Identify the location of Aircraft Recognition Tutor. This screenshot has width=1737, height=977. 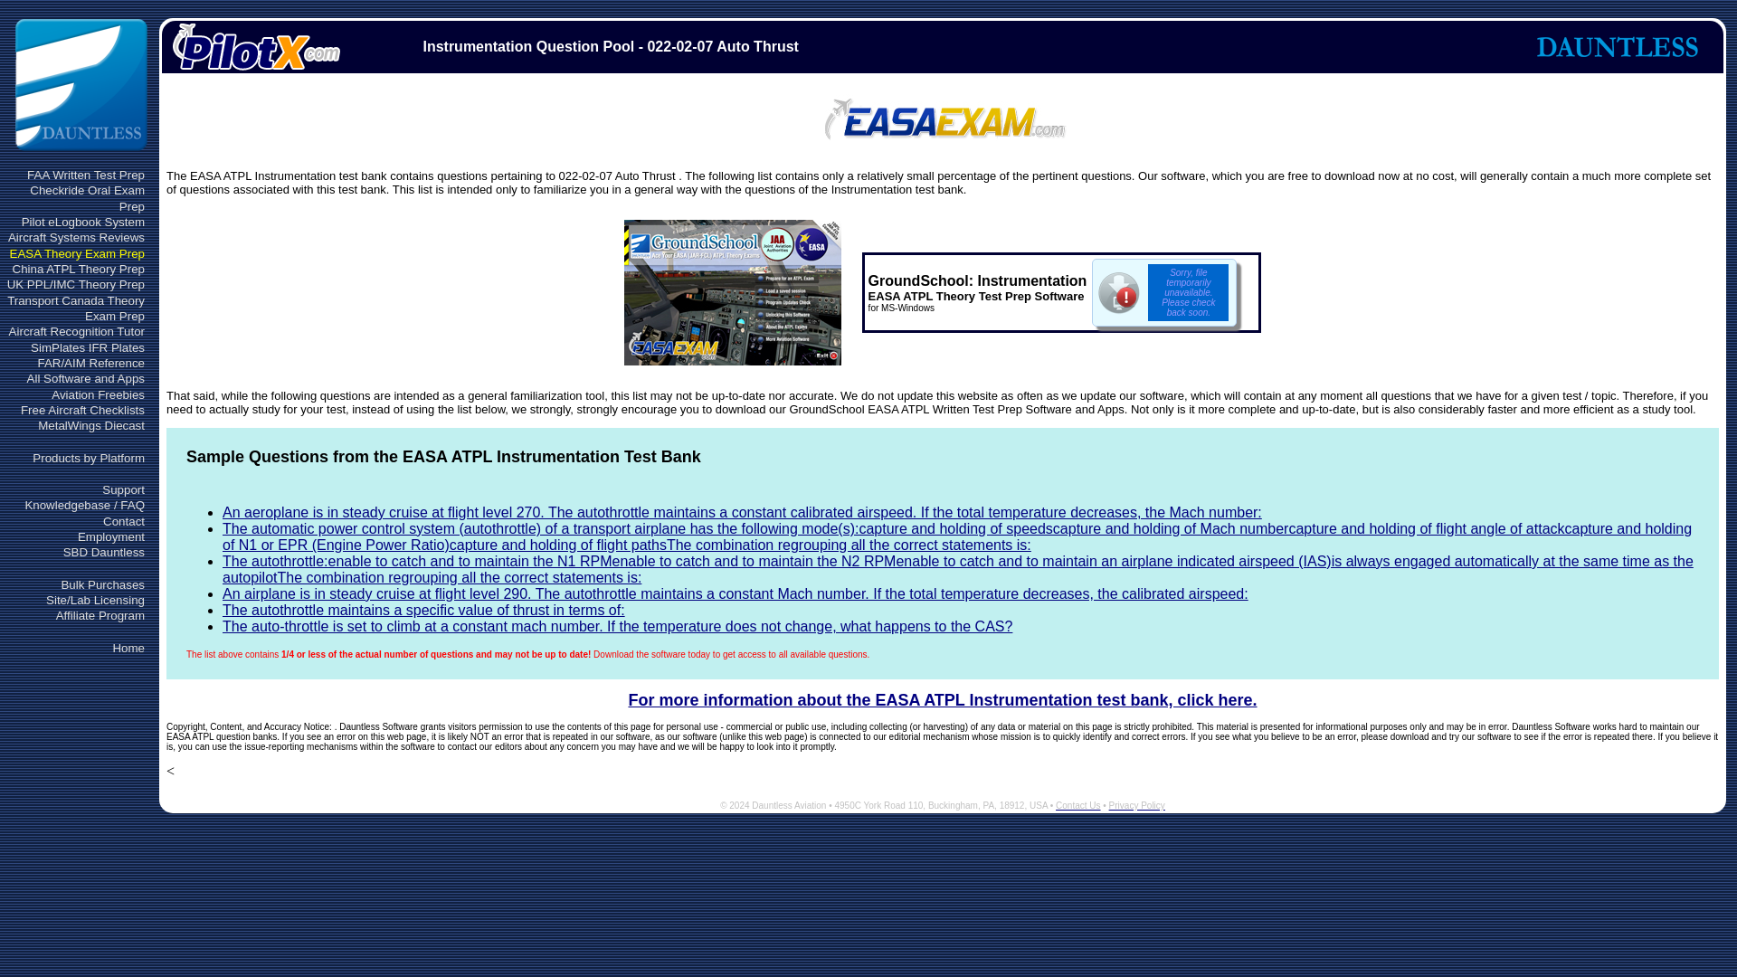
(76, 331).